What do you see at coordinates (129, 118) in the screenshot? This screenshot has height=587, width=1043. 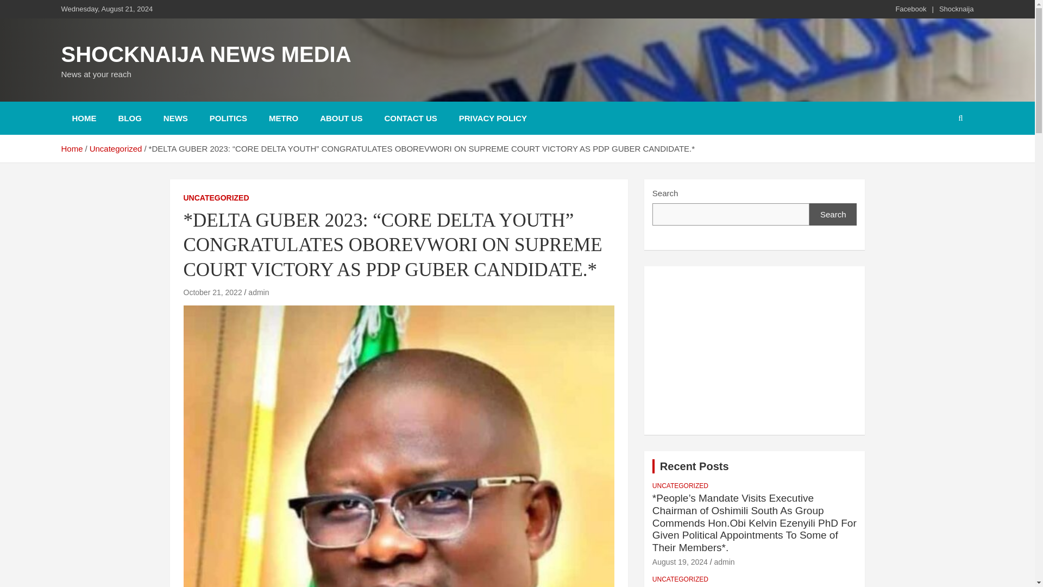 I see `BLOG` at bounding box center [129, 118].